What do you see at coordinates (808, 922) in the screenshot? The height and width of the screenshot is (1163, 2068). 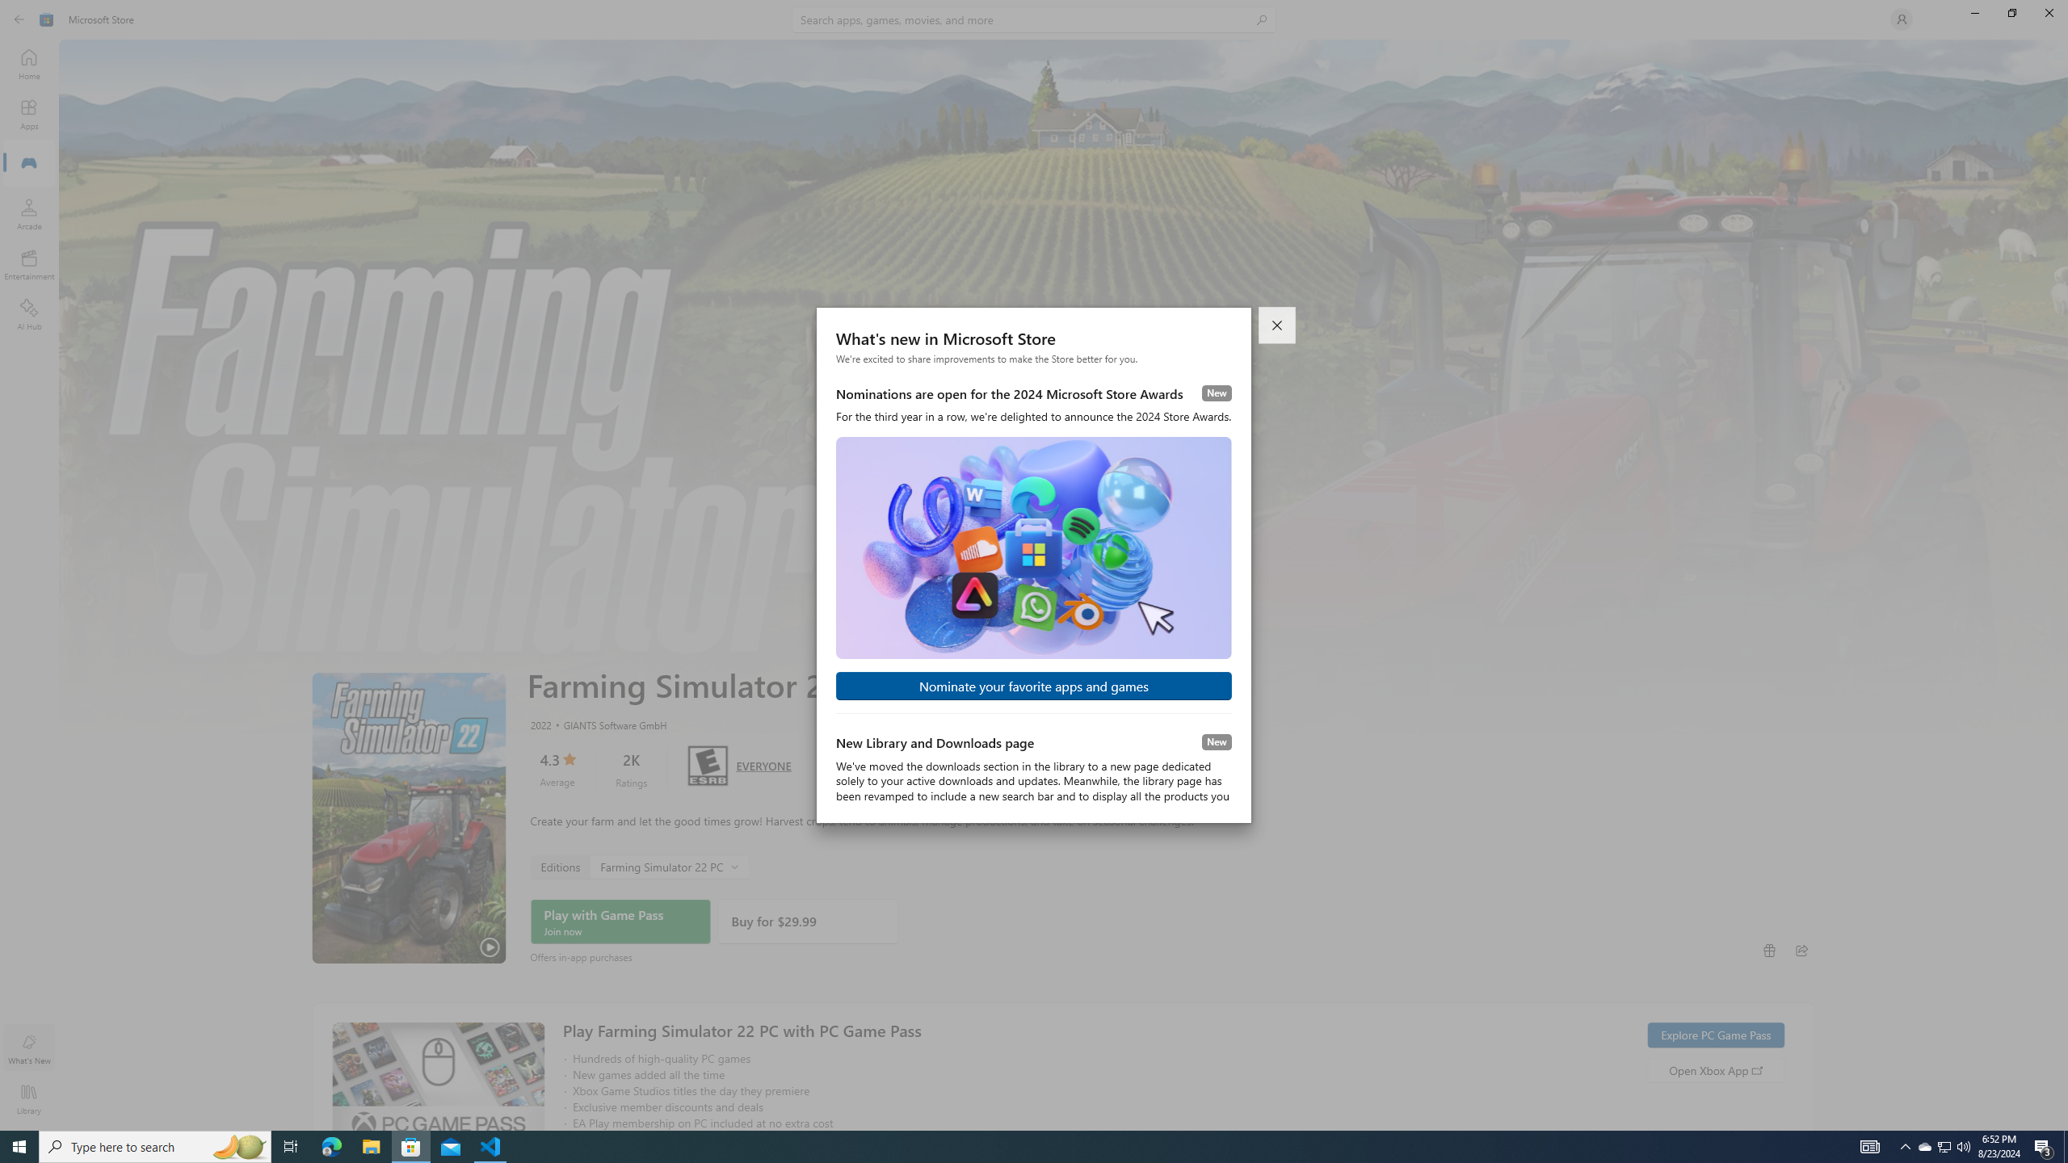 I see `Buy` at bounding box center [808, 922].